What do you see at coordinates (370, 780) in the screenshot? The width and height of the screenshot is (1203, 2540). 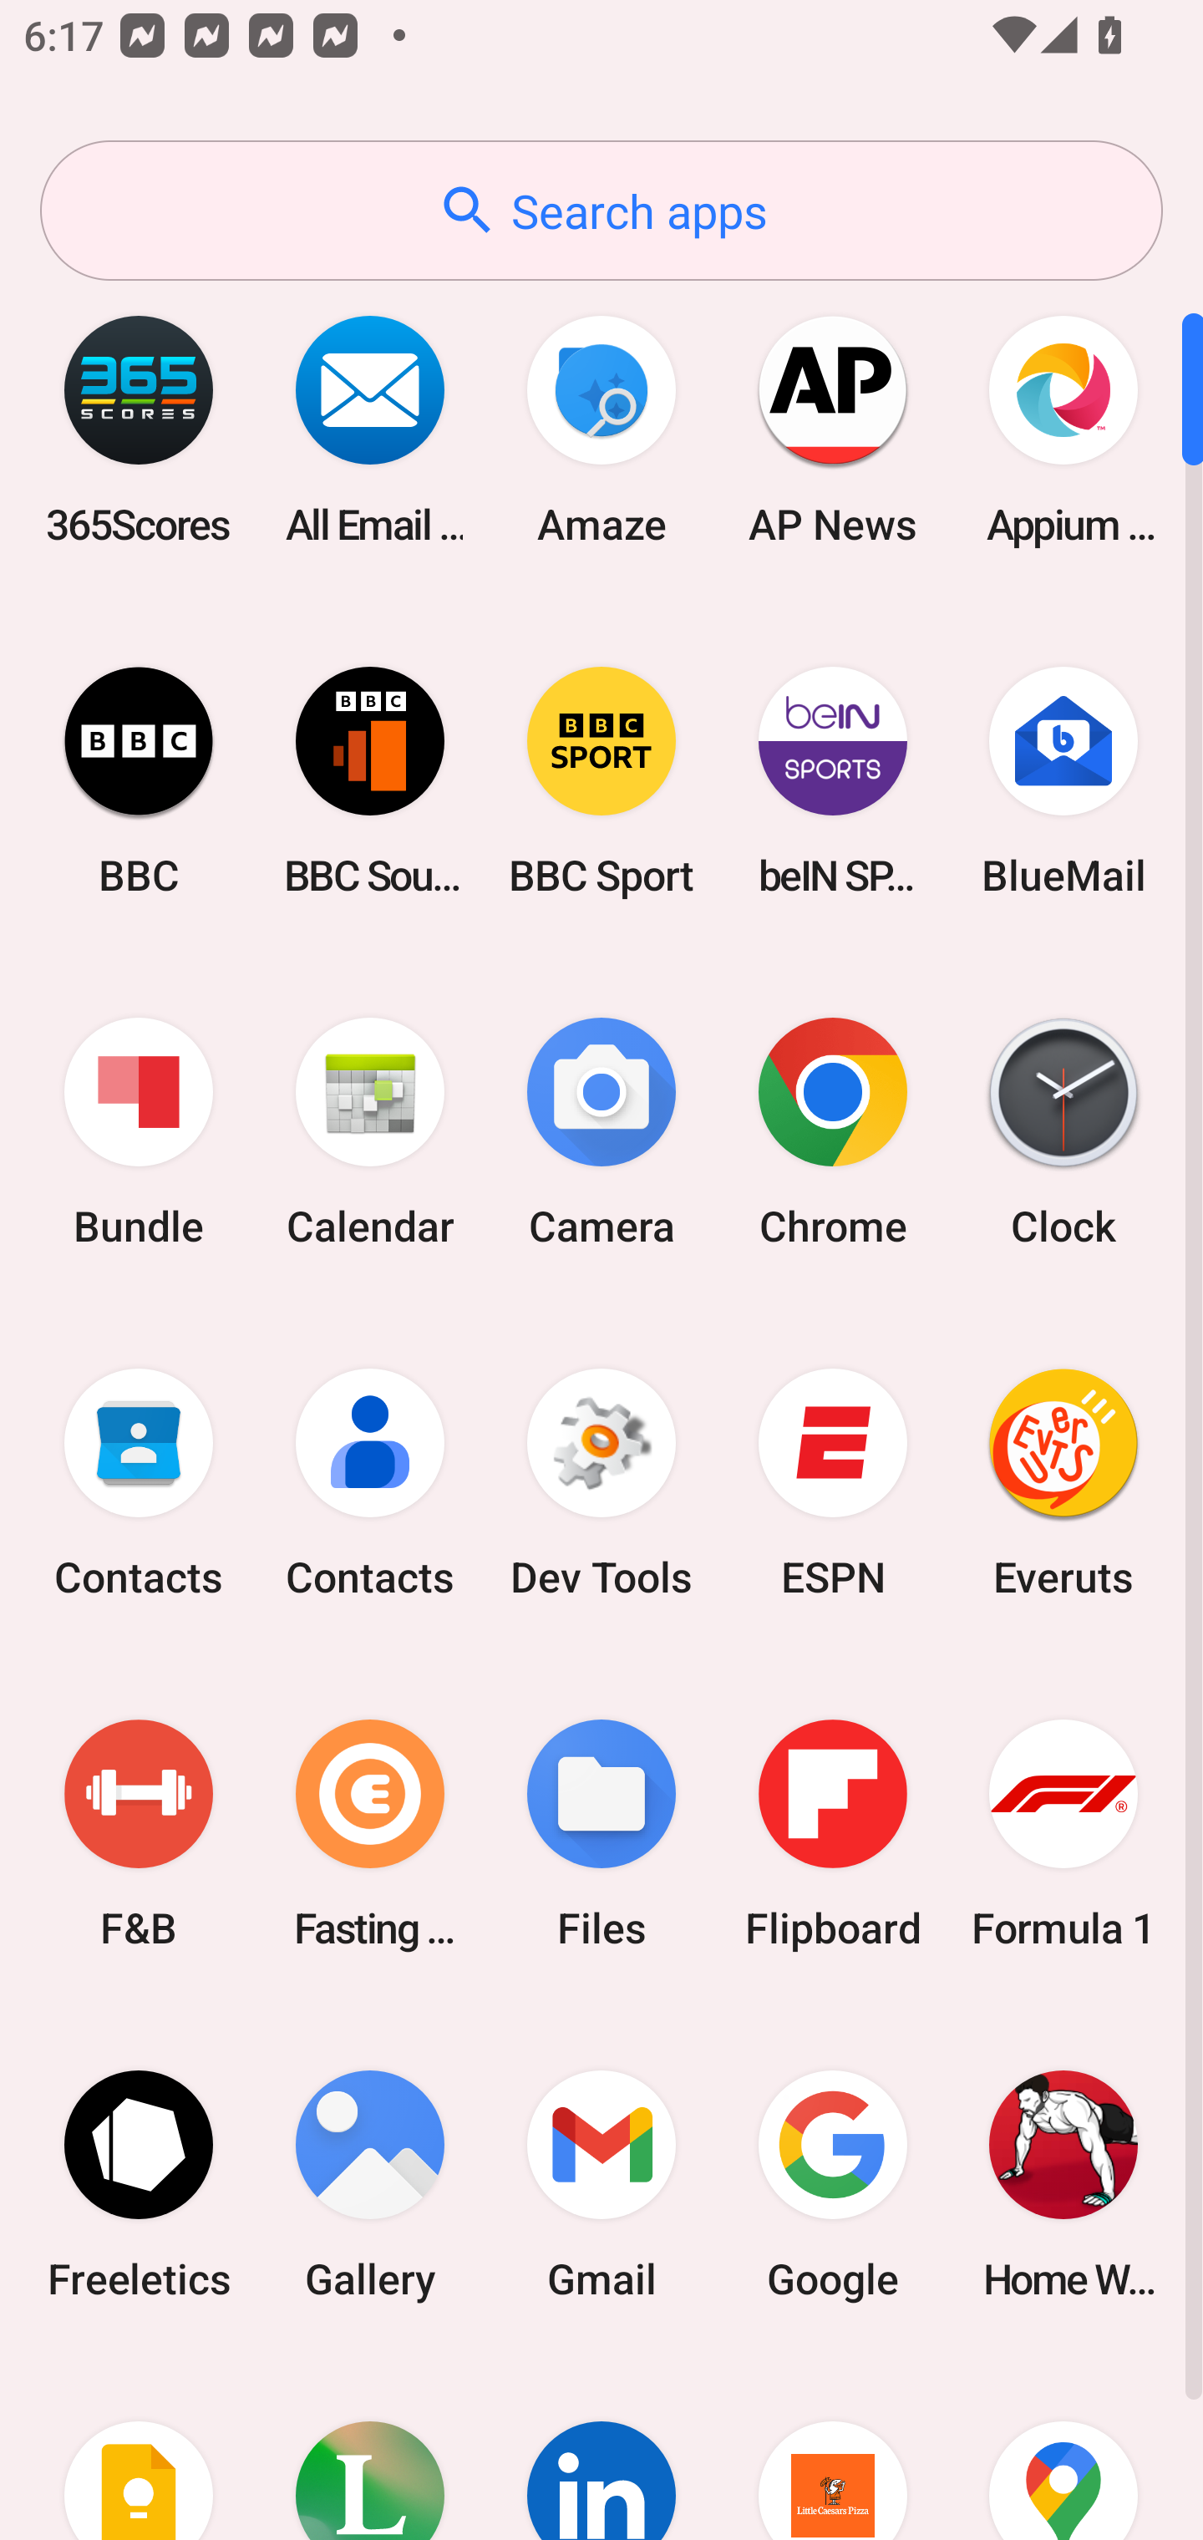 I see `BBC Sounds` at bounding box center [370, 780].